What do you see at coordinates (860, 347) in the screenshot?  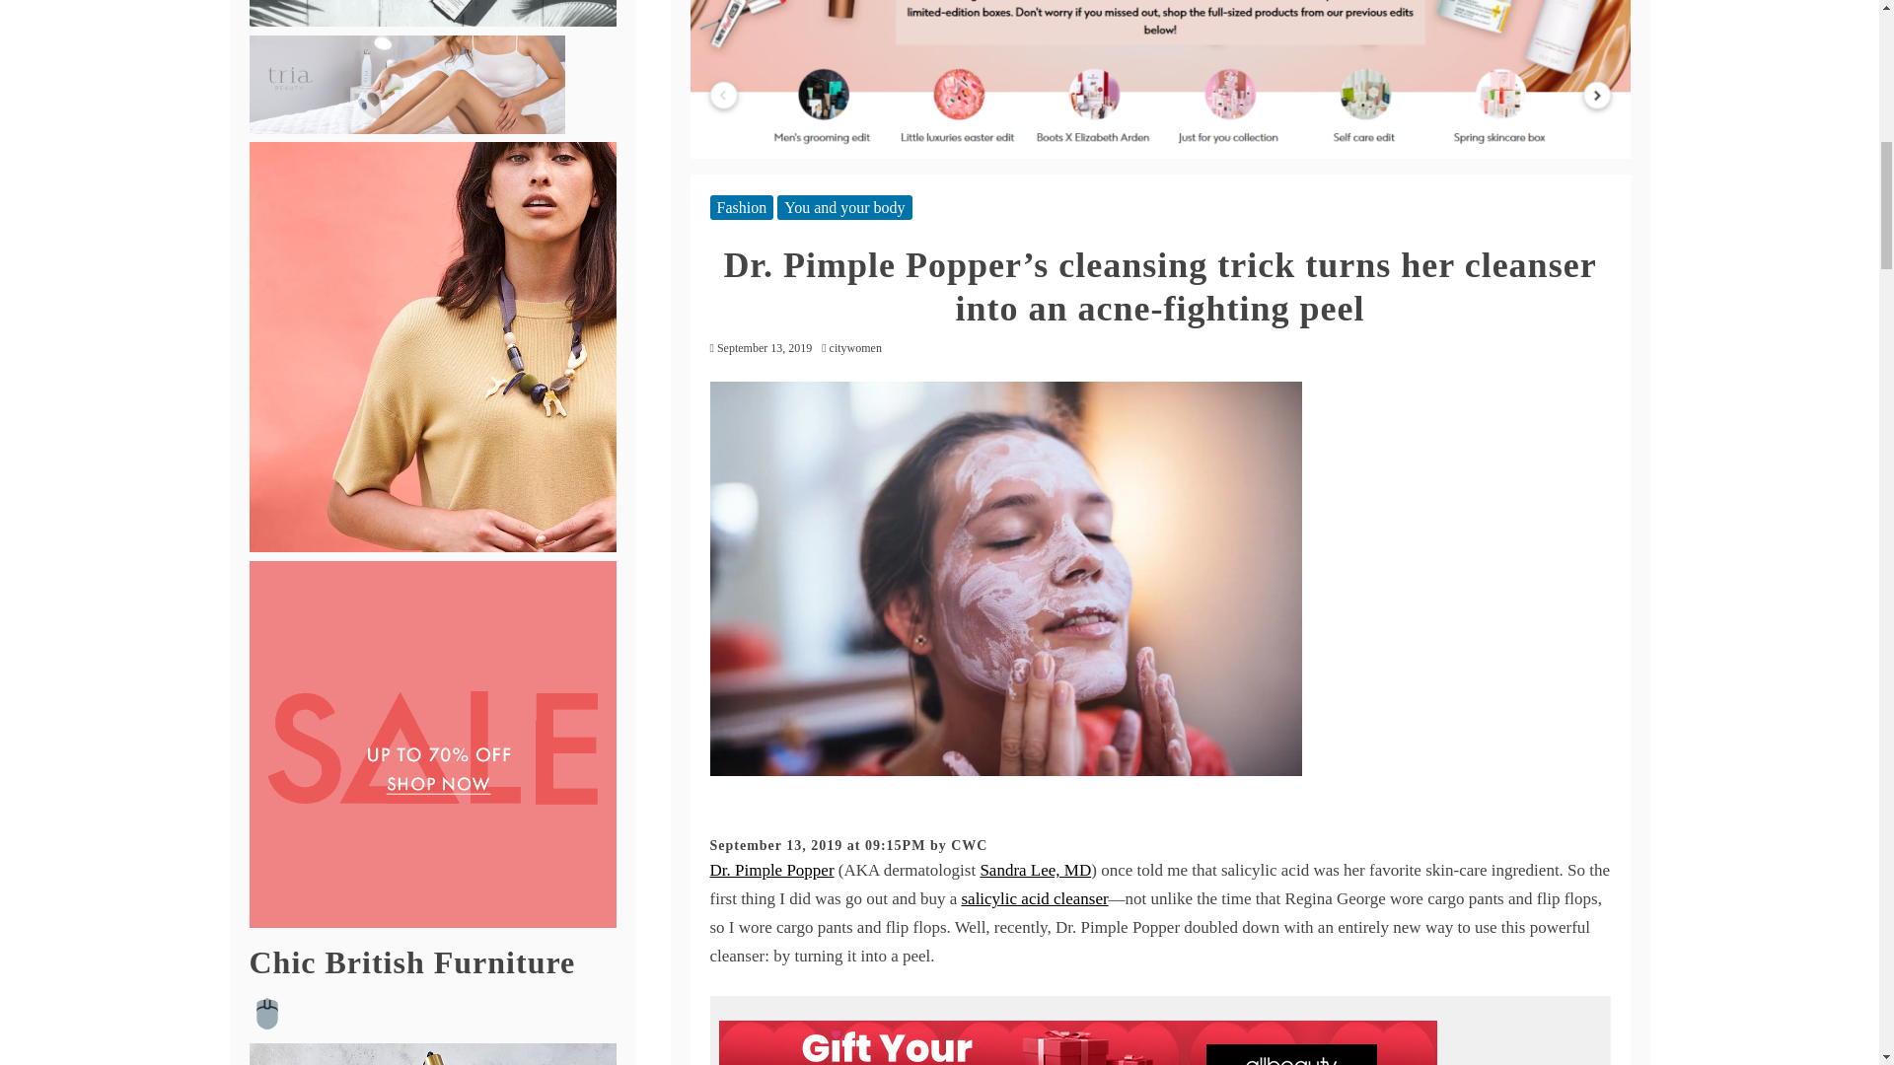 I see `citywomen` at bounding box center [860, 347].